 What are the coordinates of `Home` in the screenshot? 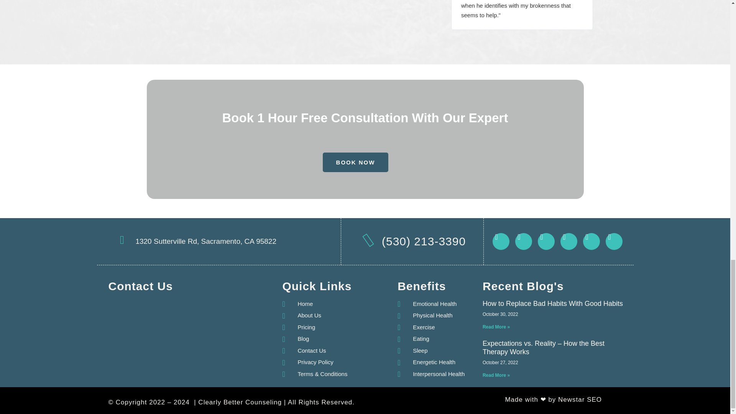 It's located at (297, 304).